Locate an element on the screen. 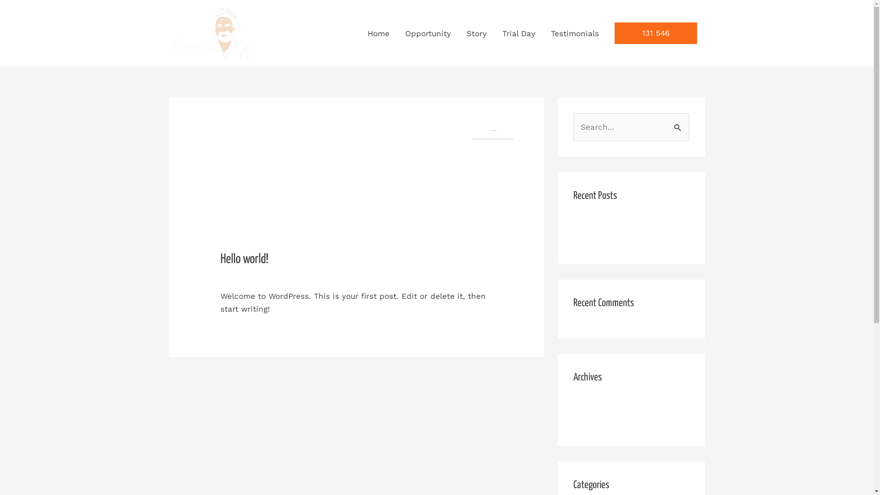 The height and width of the screenshot is (495, 880). Hello world! is located at coordinates (596, 223).